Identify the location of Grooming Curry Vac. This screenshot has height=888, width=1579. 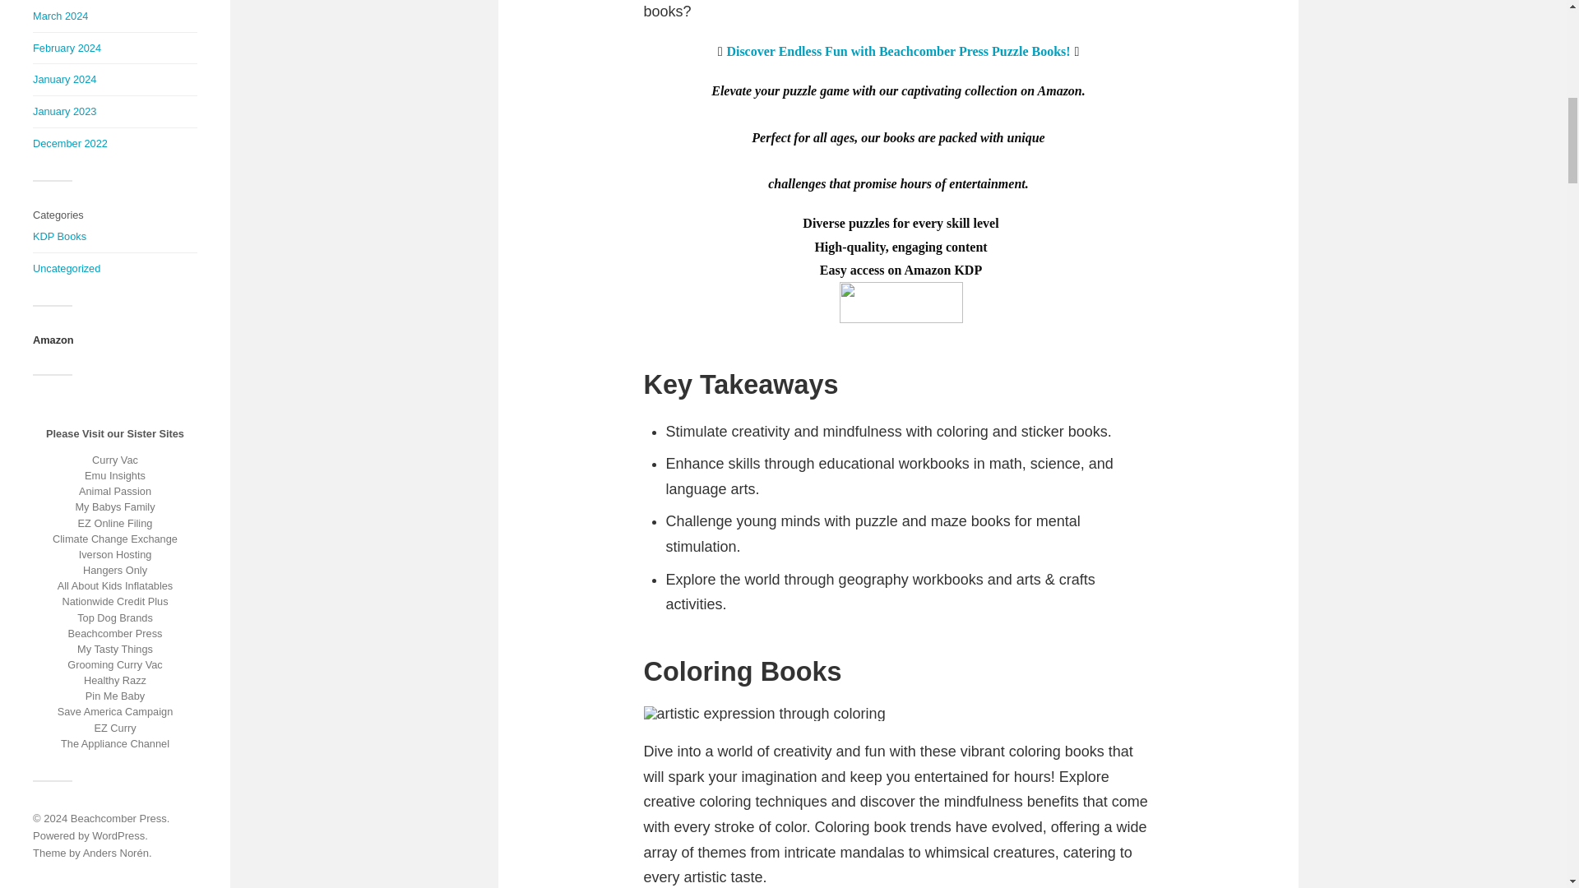
(115, 664).